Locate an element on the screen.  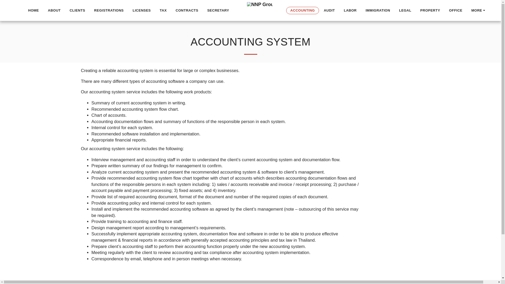
AUDIT is located at coordinates (329, 11).